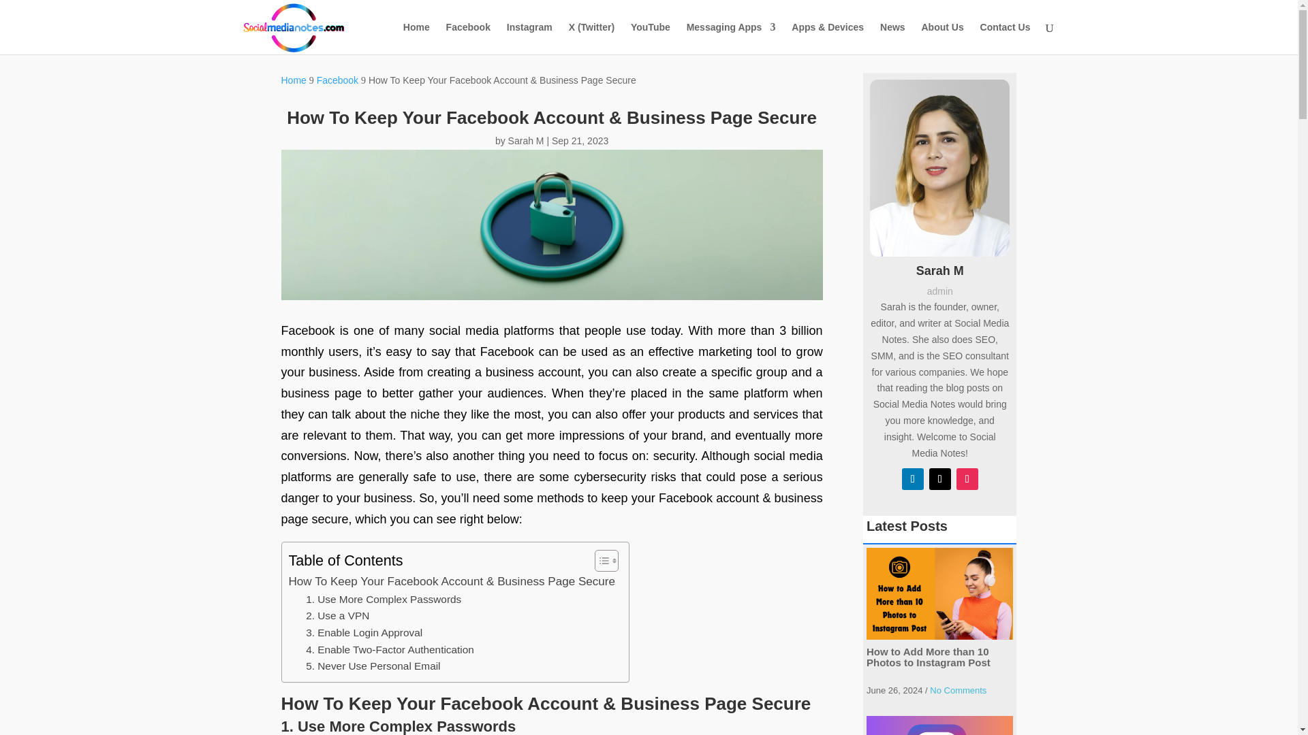 Image resolution: width=1308 pixels, height=735 pixels. I want to click on 4. Enable Two-Factor Authentication, so click(390, 649).